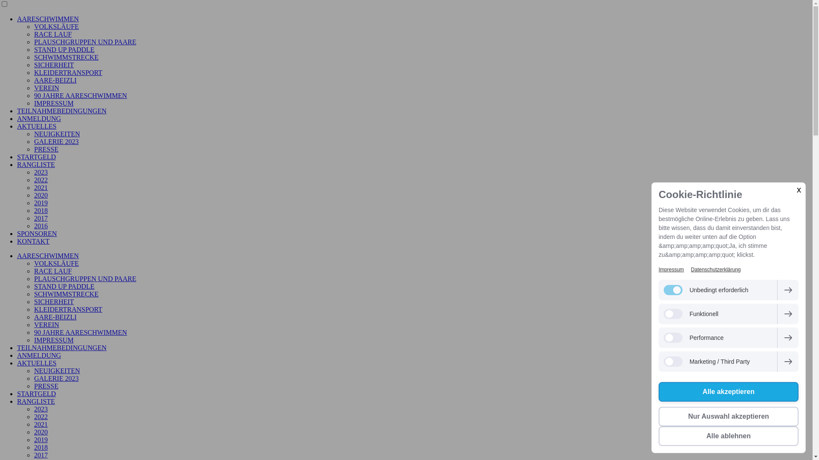 The height and width of the screenshot is (460, 819). What do you see at coordinates (81, 95) in the screenshot?
I see `90 JAHRE AARESCHWIMMEN` at bounding box center [81, 95].